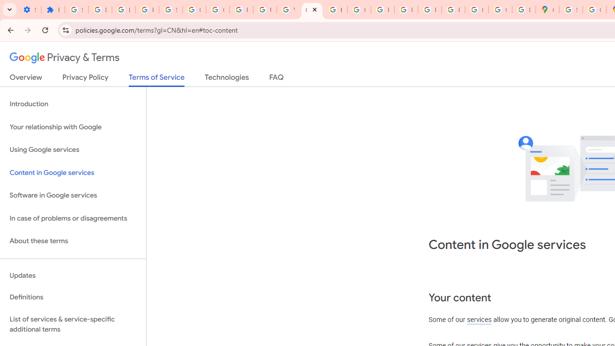 This screenshot has height=346, width=615. Describe the element at coordinates (100, 10) in the screenshot. I see `Delete photos & videos - Computer - Google Photos Help` at that location.